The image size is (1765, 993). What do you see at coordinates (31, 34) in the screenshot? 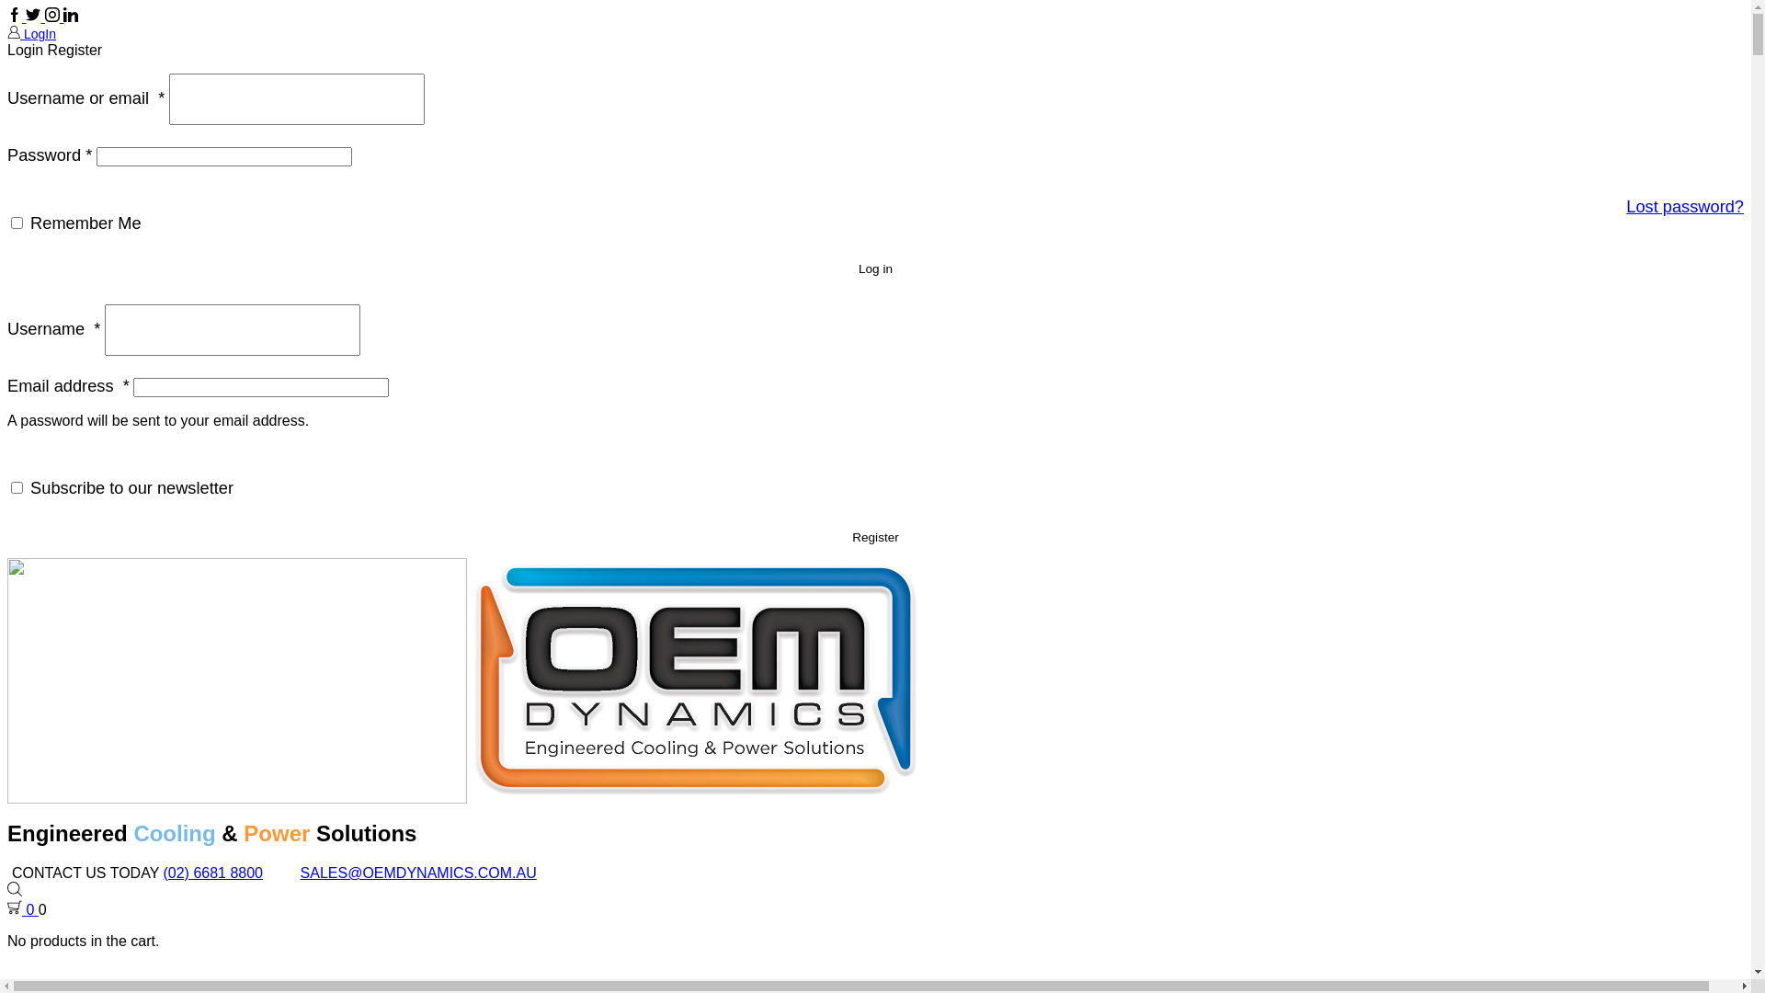
I see `LogIn` at bounding box center [31, 34].